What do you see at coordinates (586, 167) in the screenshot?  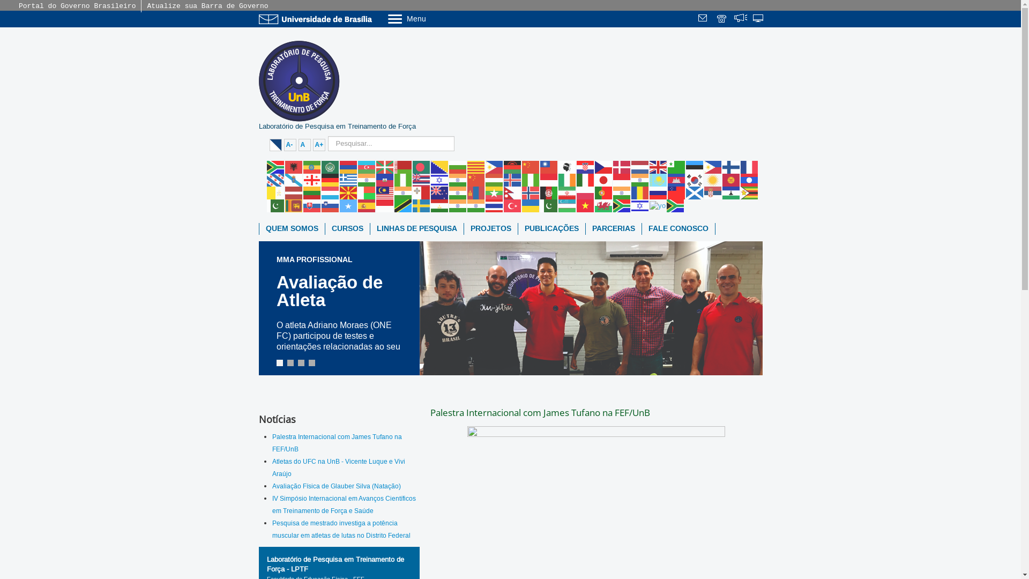 I see `Croatian` at bounding box center [586, 167].